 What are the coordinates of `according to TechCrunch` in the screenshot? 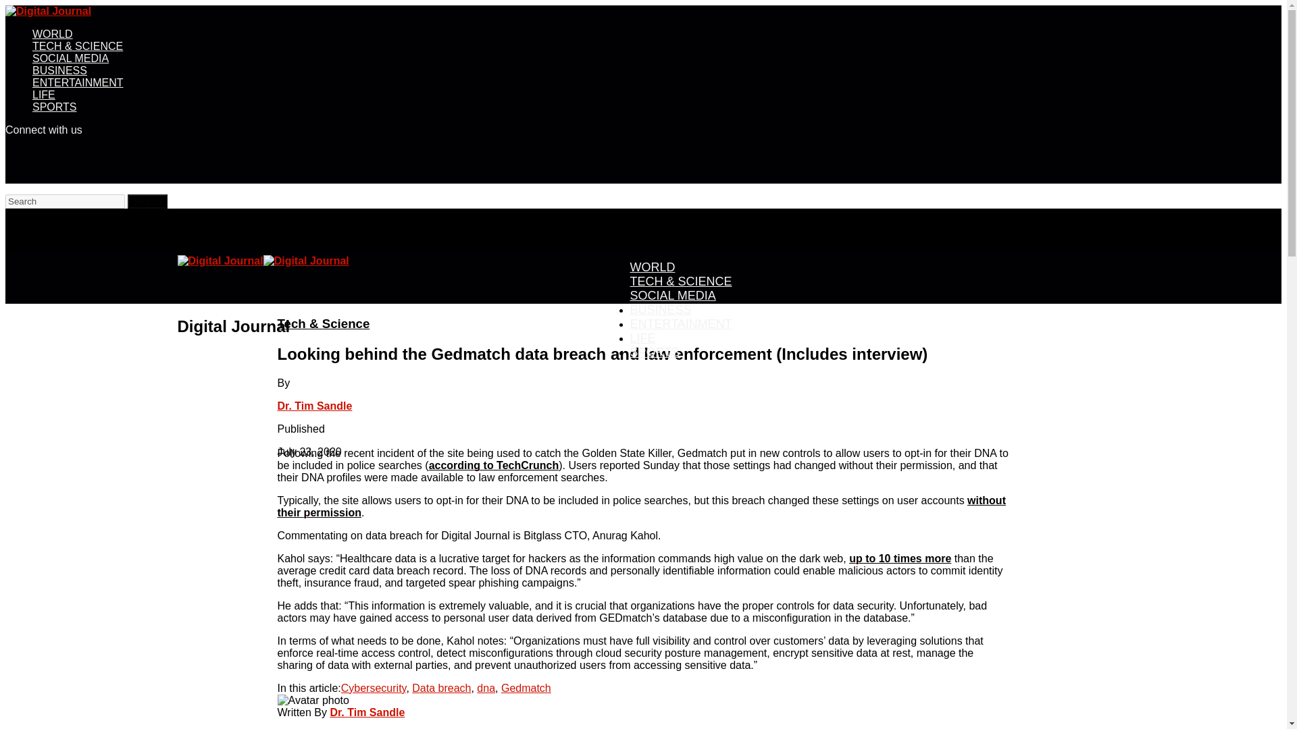 It's located at (494, 465).